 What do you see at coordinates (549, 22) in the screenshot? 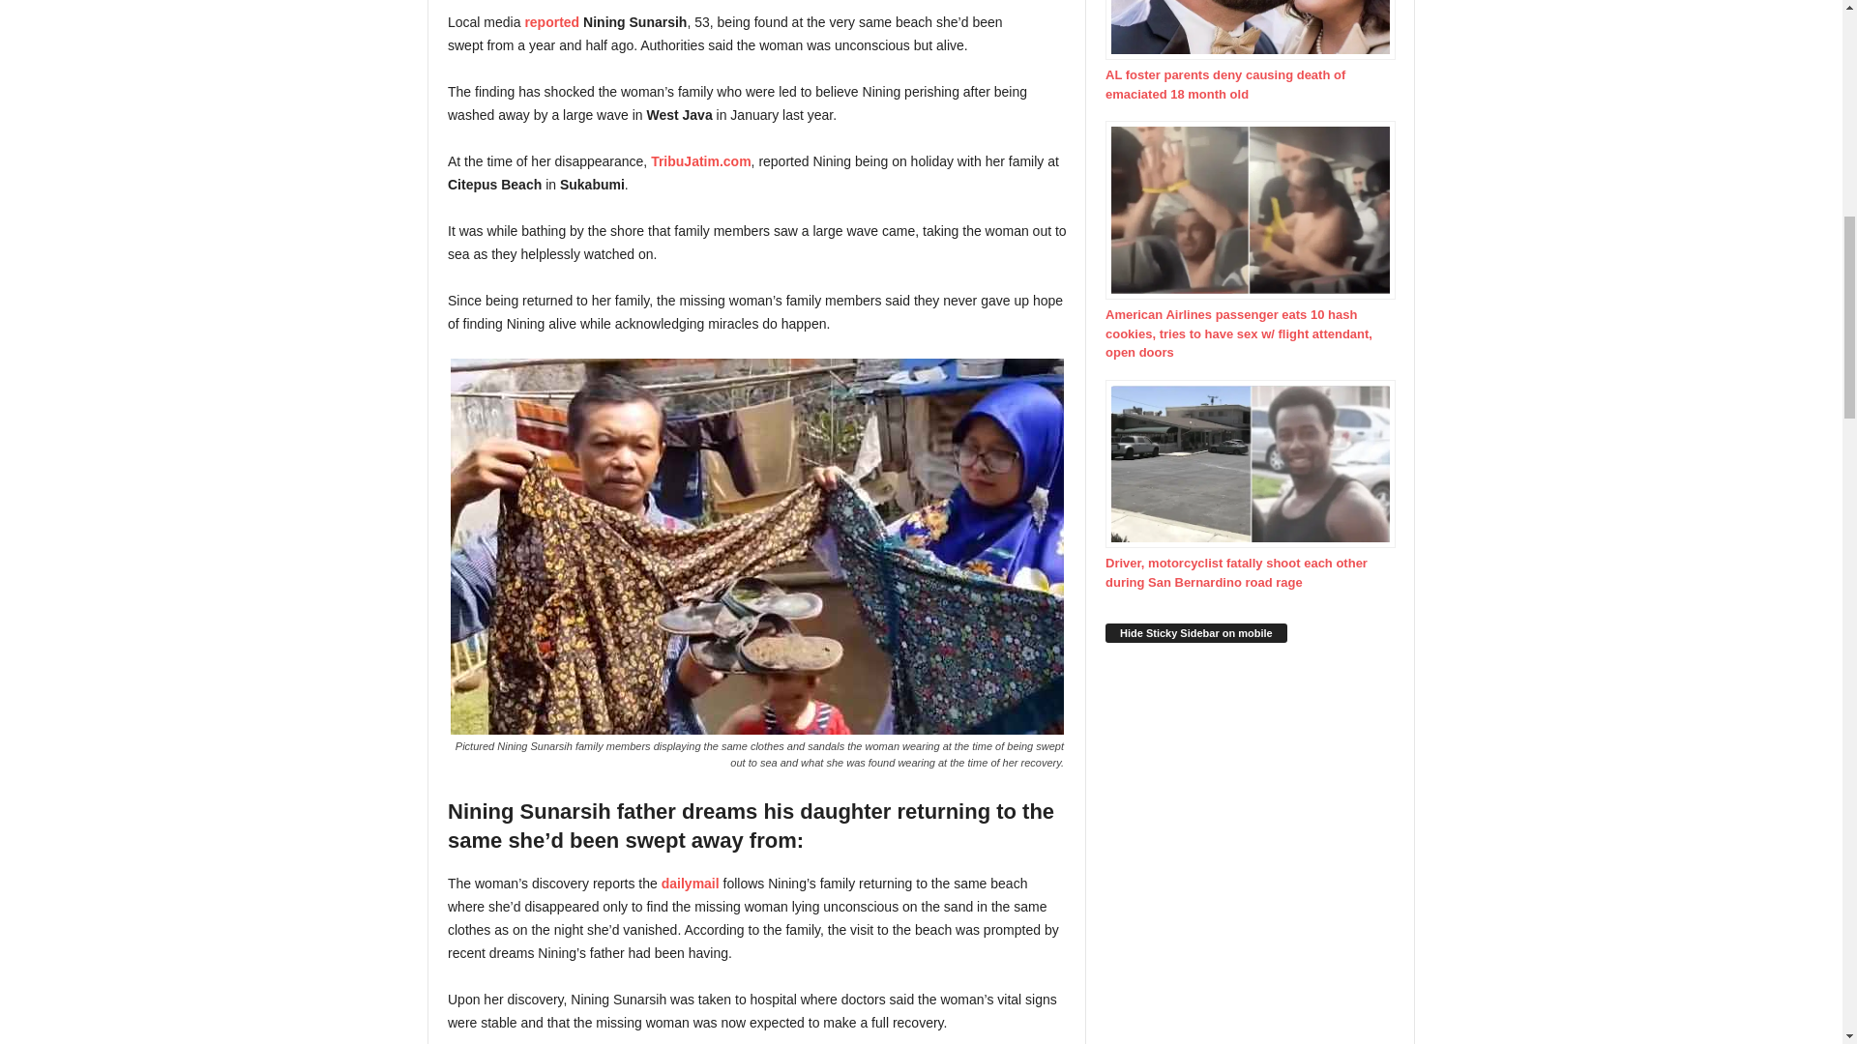
I see `reported` at bounding box center [549, 22].